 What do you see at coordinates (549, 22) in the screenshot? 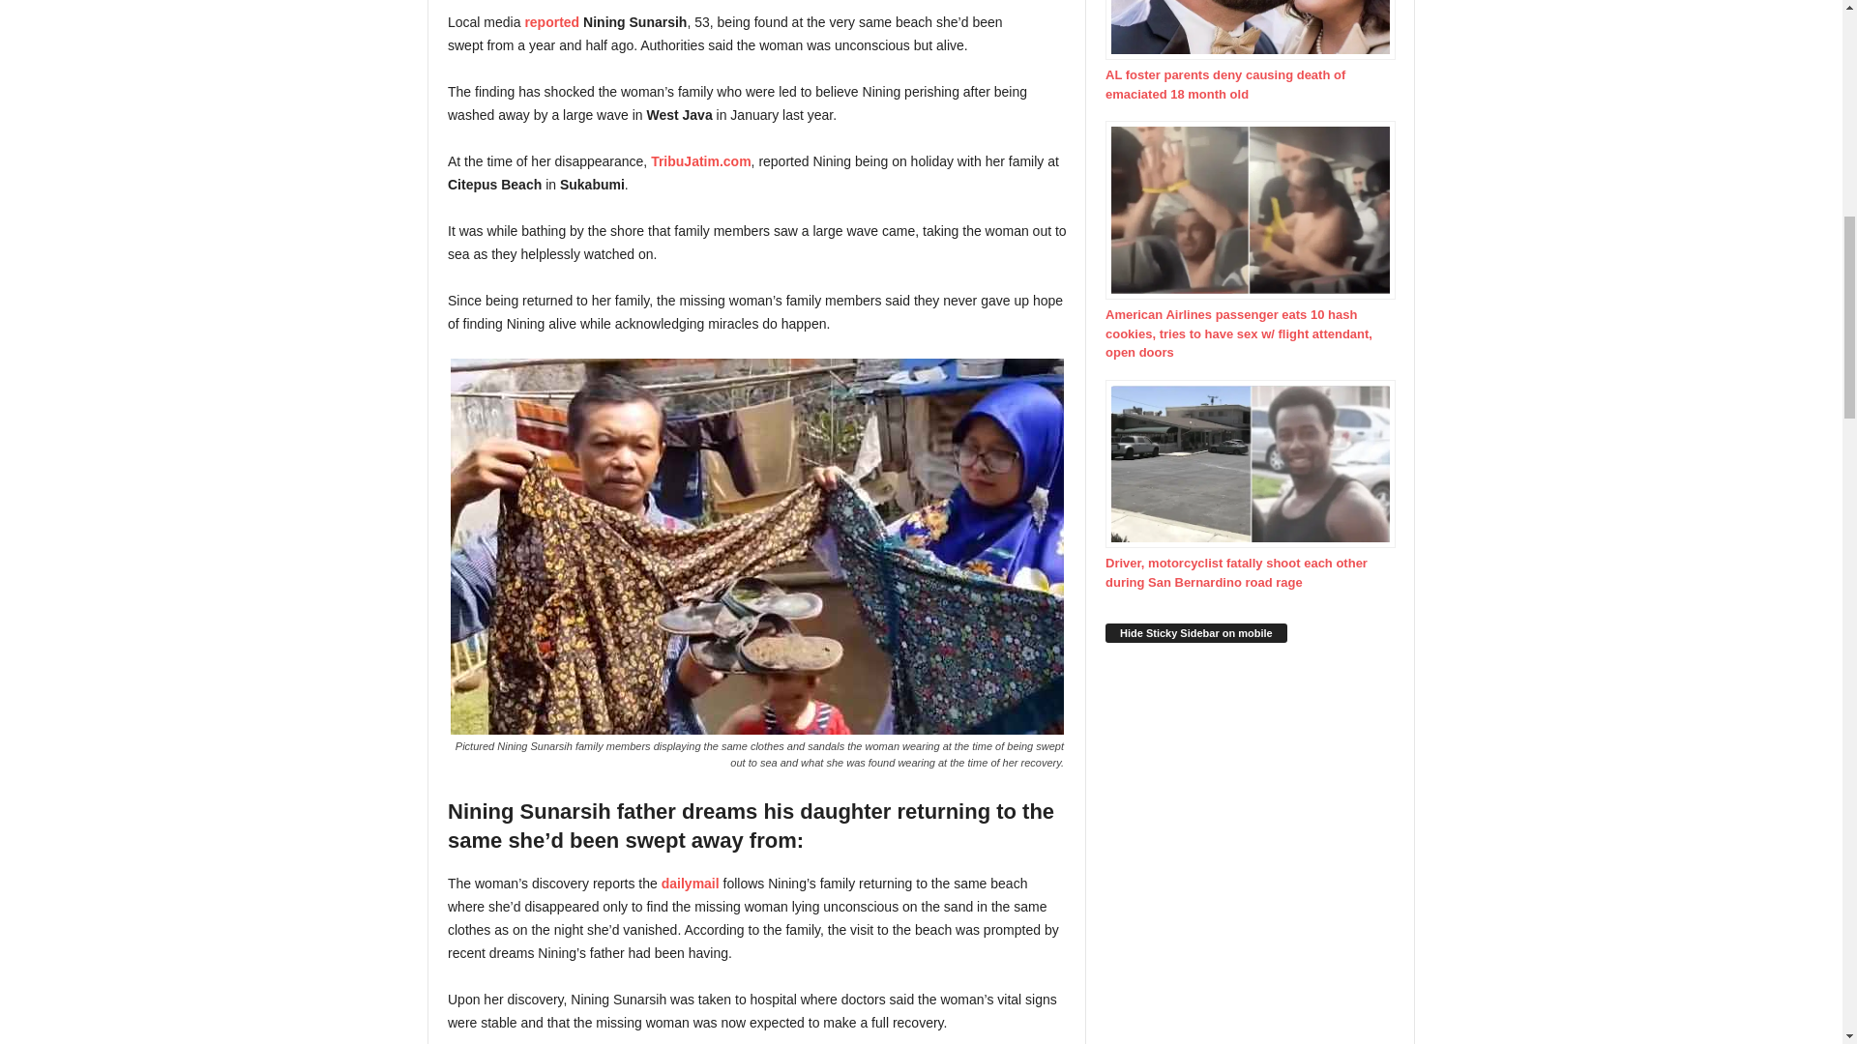
I see `reported` at bounding box center [549, 22].